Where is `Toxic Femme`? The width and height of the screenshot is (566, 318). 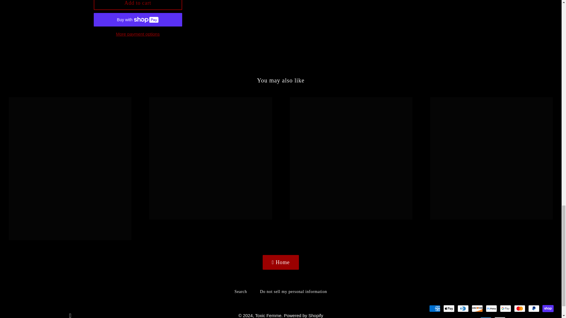
Toxic Femme is located at coordinates (268, 315).